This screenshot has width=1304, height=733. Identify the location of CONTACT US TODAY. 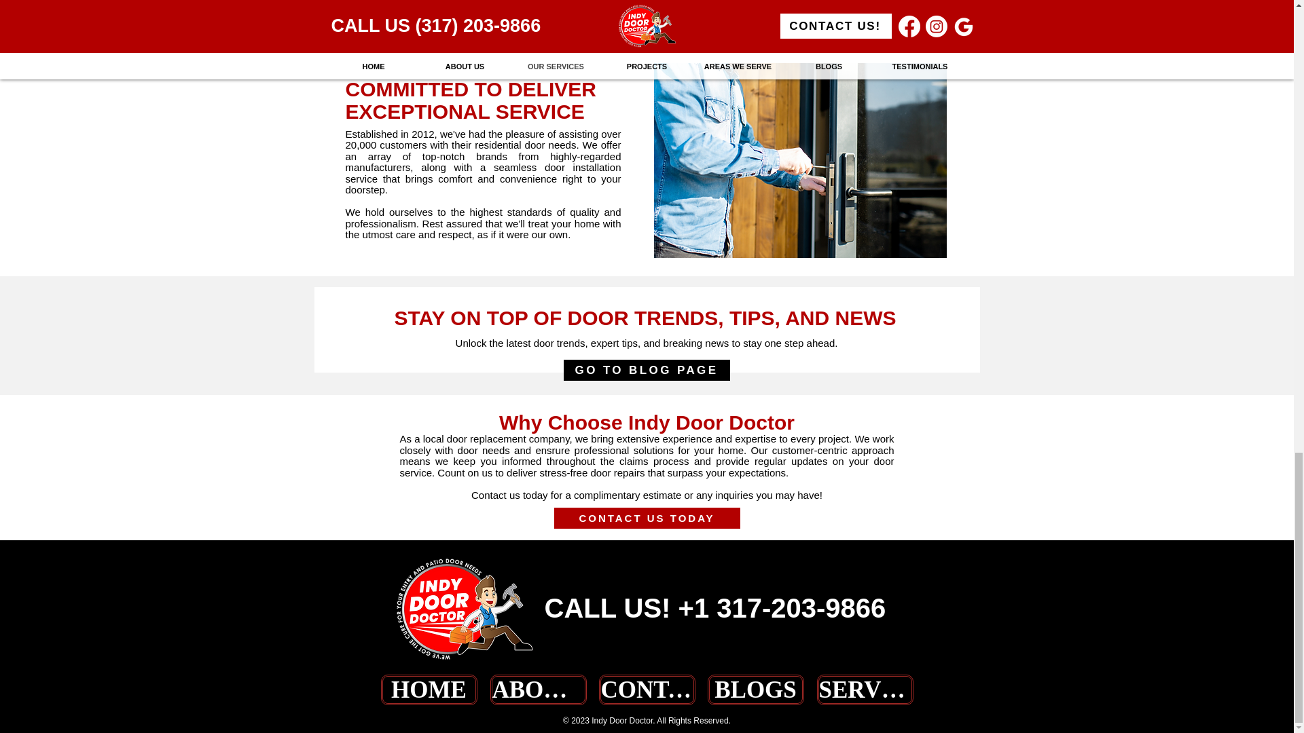
(647, 518).